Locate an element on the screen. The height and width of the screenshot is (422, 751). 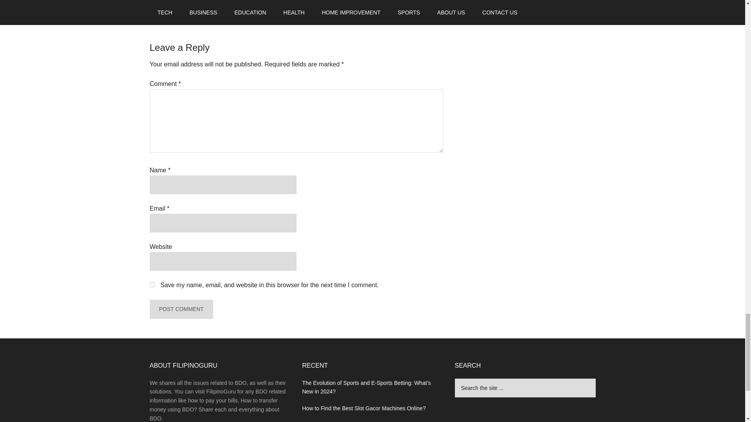
Post Comment is located at coordinates (181, 309).